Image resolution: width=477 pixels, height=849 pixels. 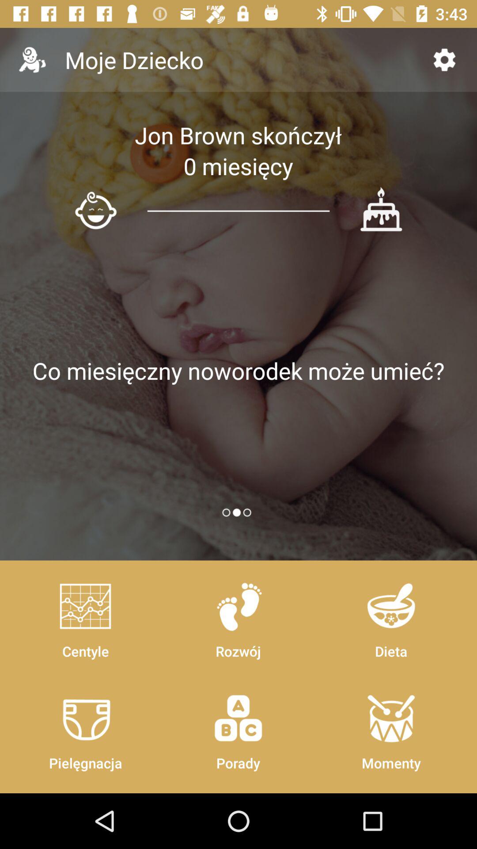 What do you see at coordinates (391, 728) in the screenshot?
I see `jump until momenty icon` at bounding box center [391, 728].